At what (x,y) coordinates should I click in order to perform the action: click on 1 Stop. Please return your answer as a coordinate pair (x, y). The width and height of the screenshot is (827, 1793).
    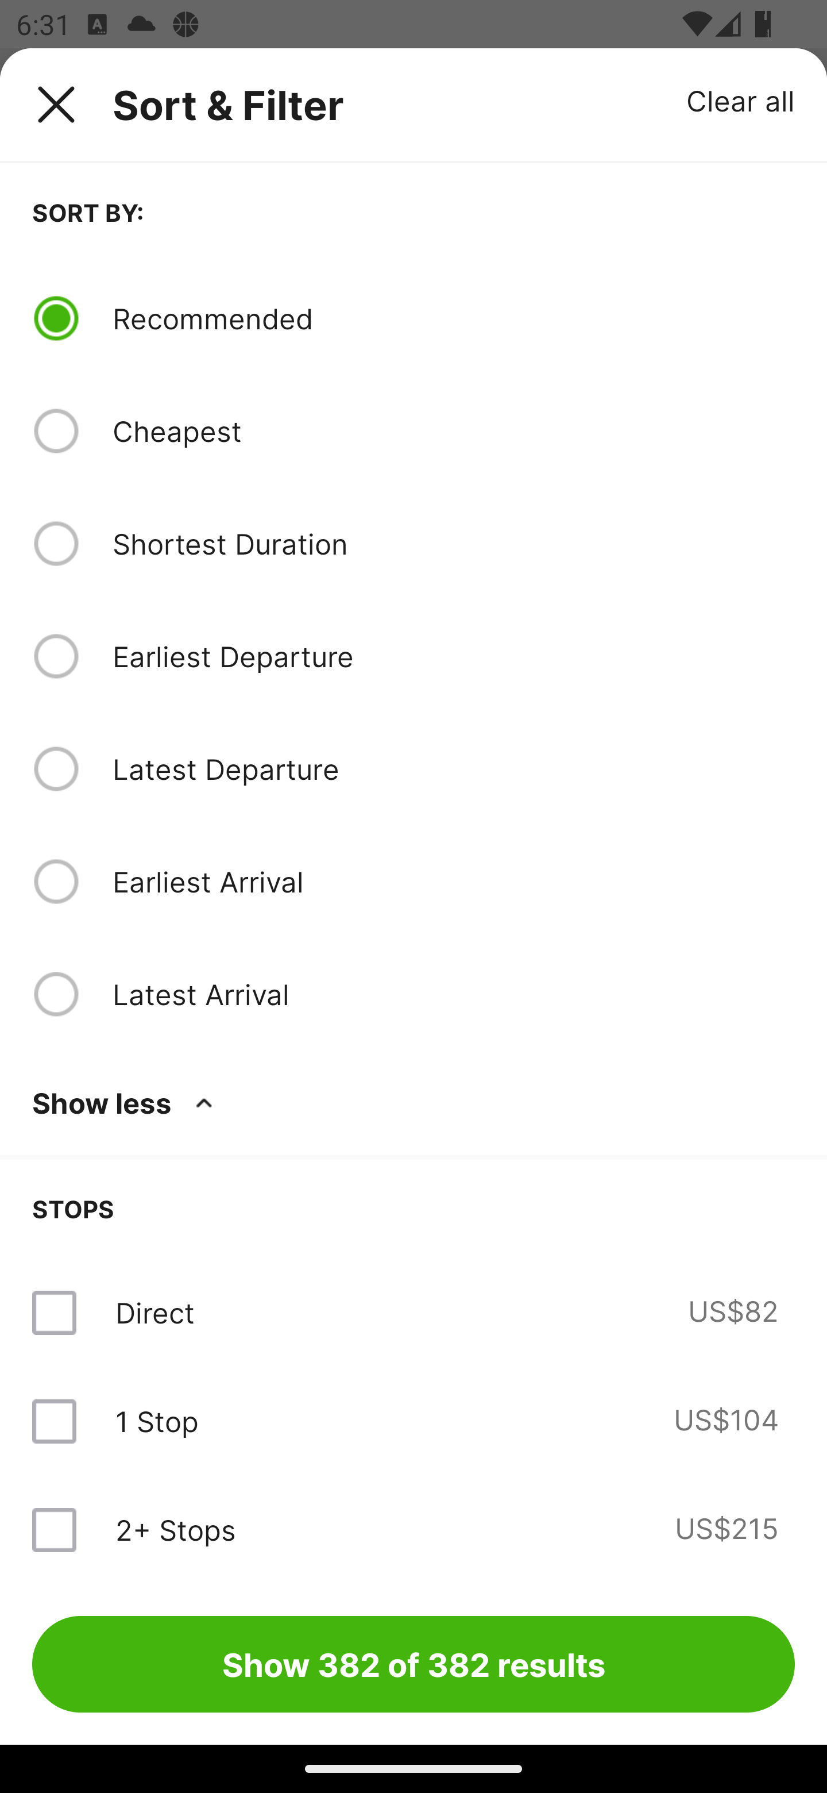
    Looking at the image, I should click on (156, 1421).